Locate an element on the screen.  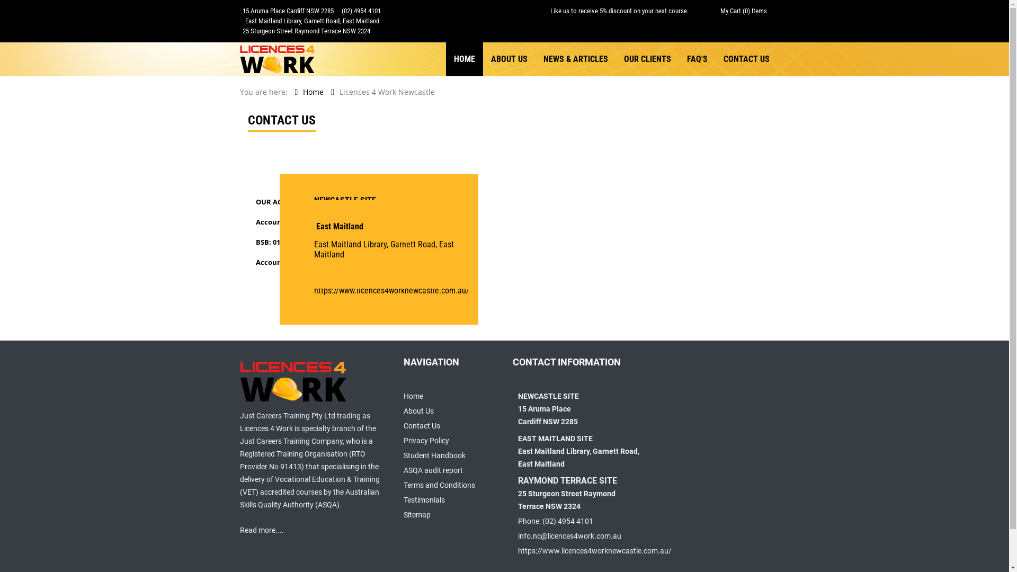
https://www.licences4worknewcastle.com.au/ is located at coordinates (595, 551).